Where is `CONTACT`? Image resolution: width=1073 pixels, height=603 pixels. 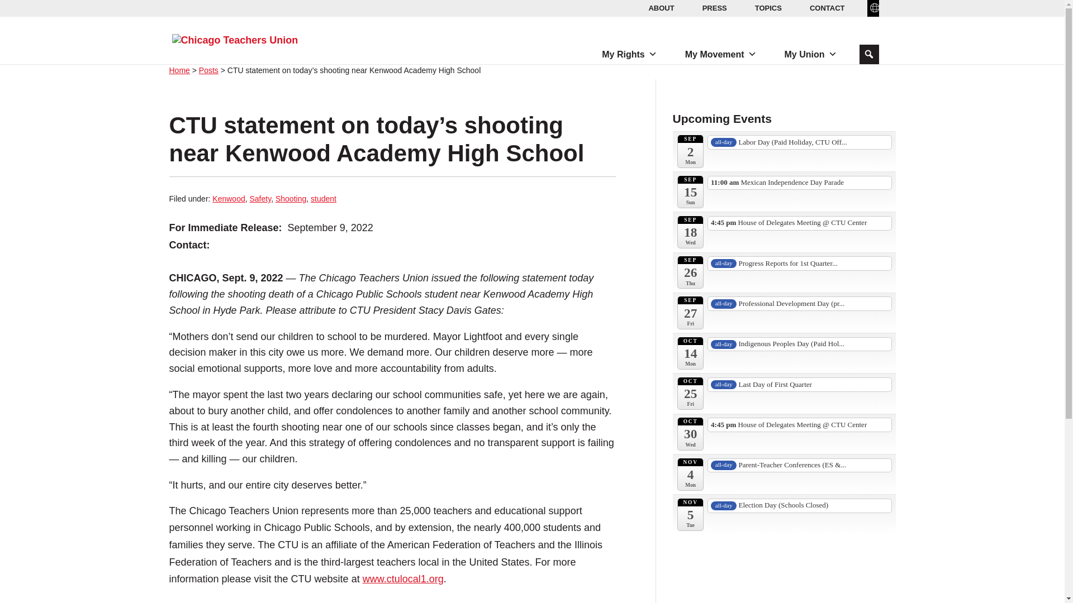 CONTACT is located at coordinates (827, 8).